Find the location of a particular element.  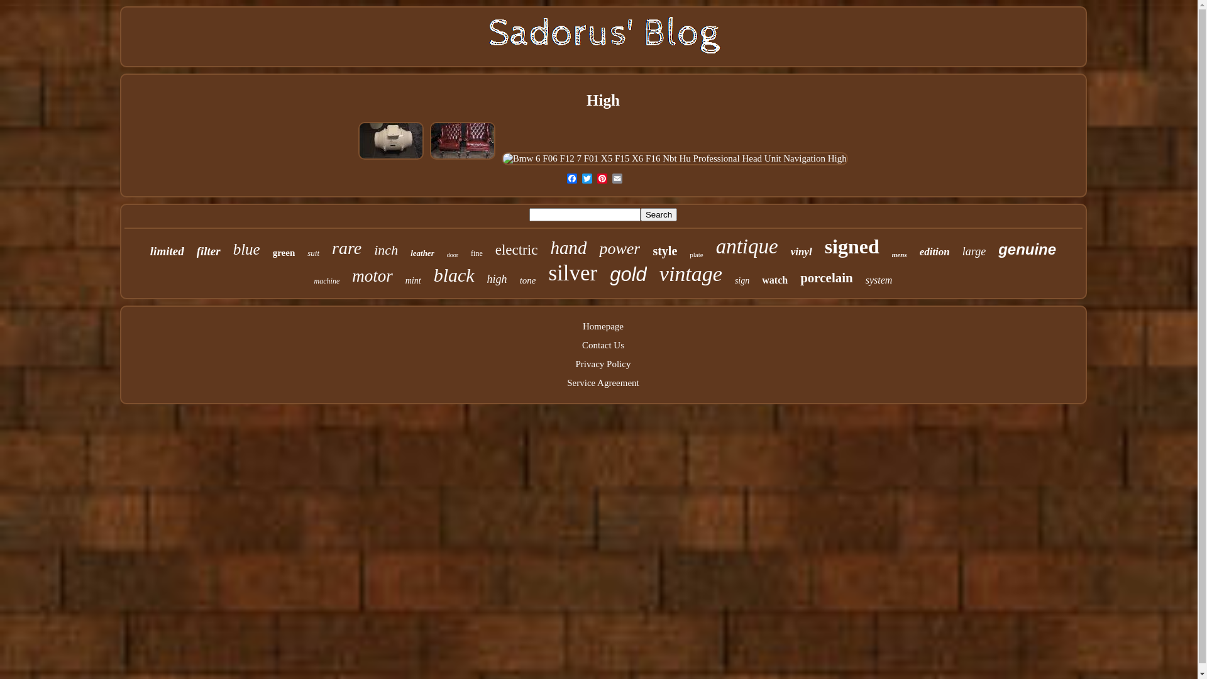

plate is located at coordinates (697, 254).